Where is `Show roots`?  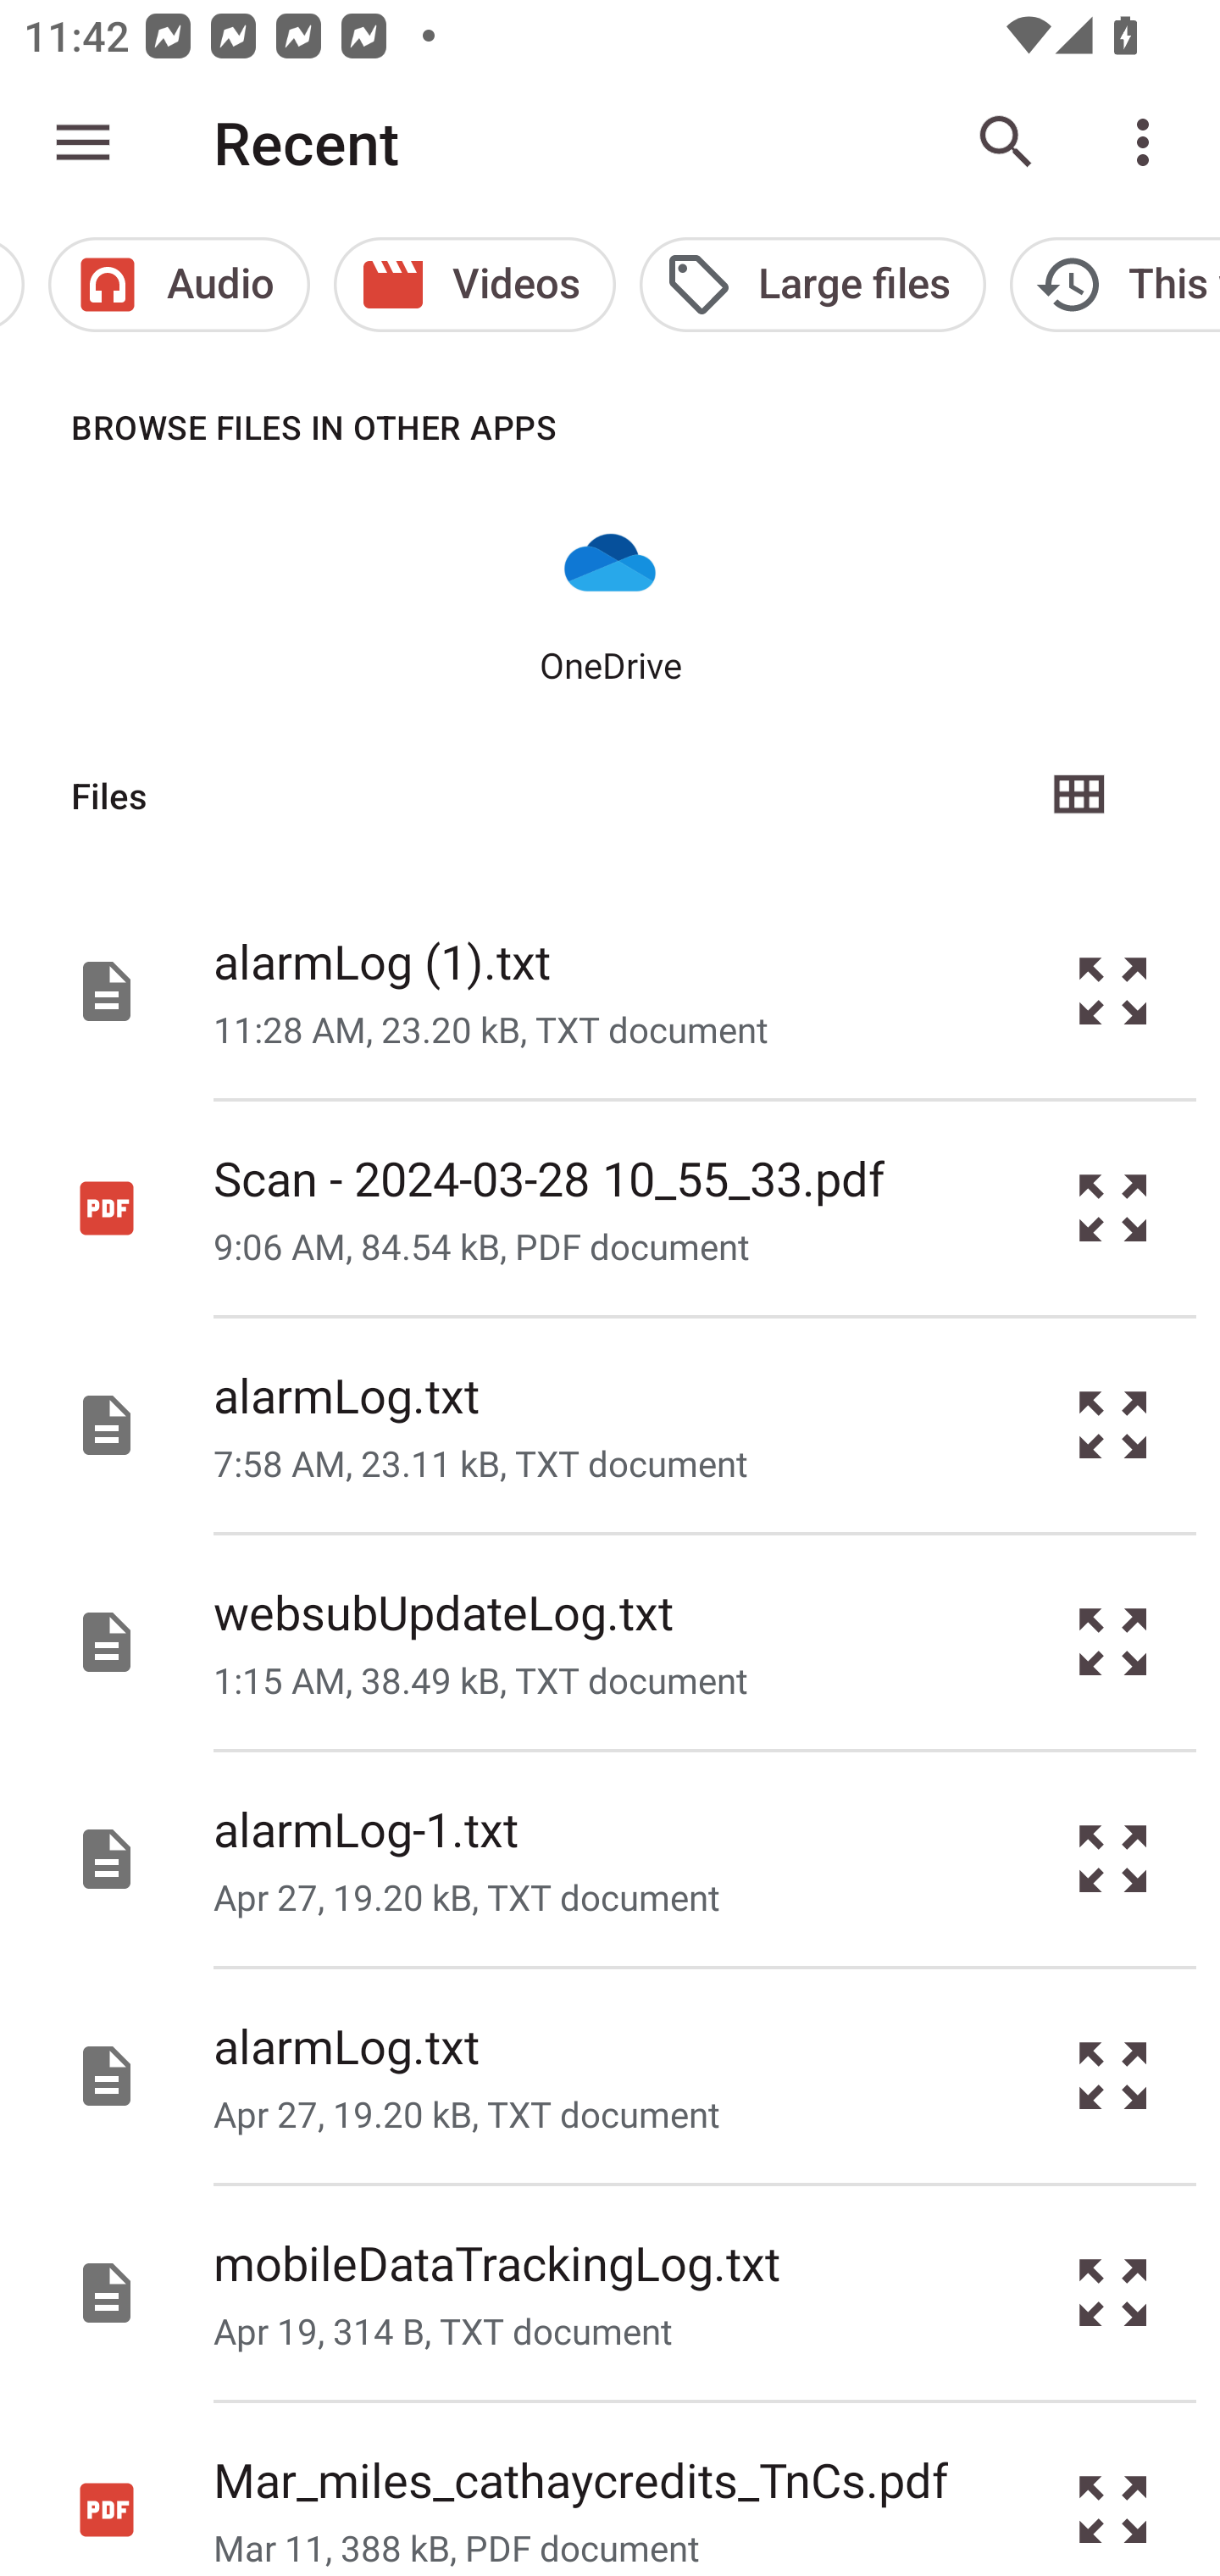
Show roots is located at coordinates (83, 142).